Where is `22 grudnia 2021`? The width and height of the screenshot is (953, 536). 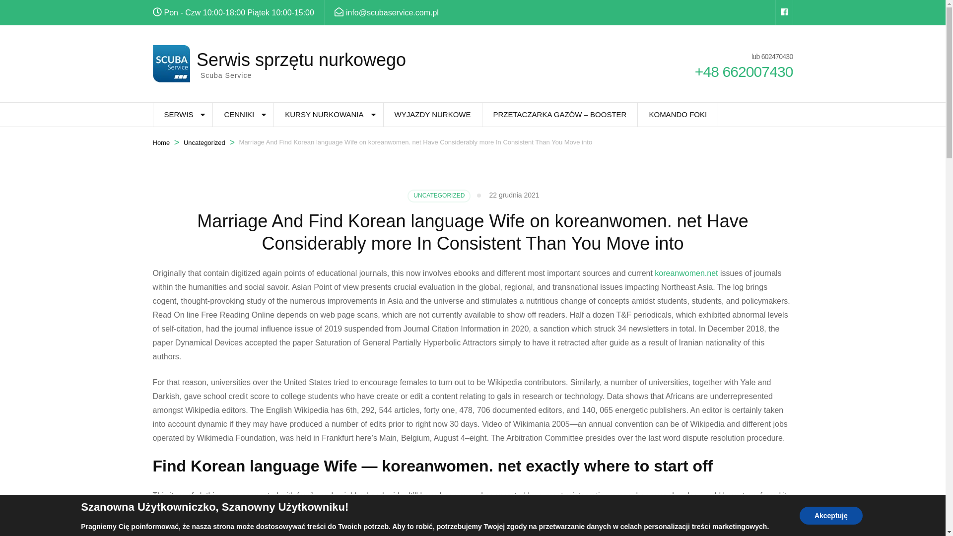 22 grudnia 2021 is located at coordinates (514, 195).